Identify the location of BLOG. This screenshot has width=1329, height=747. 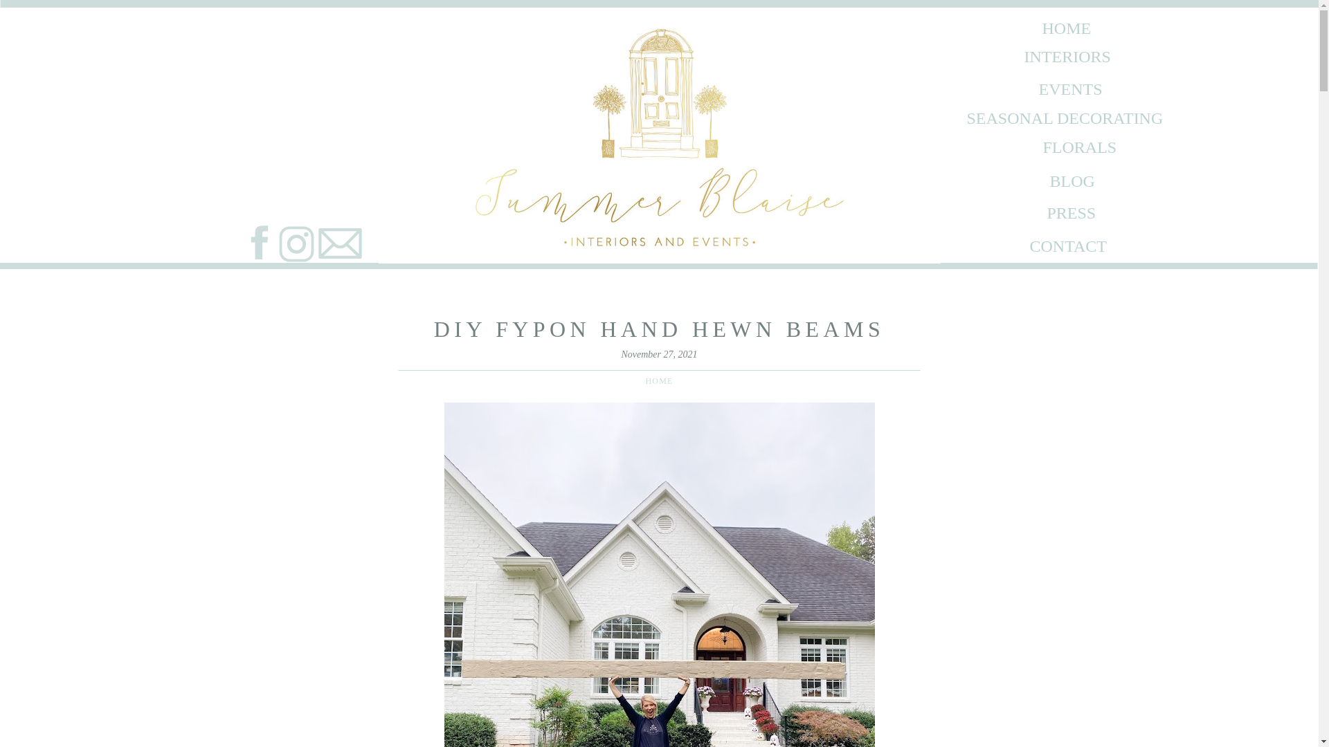
(1071, 181).